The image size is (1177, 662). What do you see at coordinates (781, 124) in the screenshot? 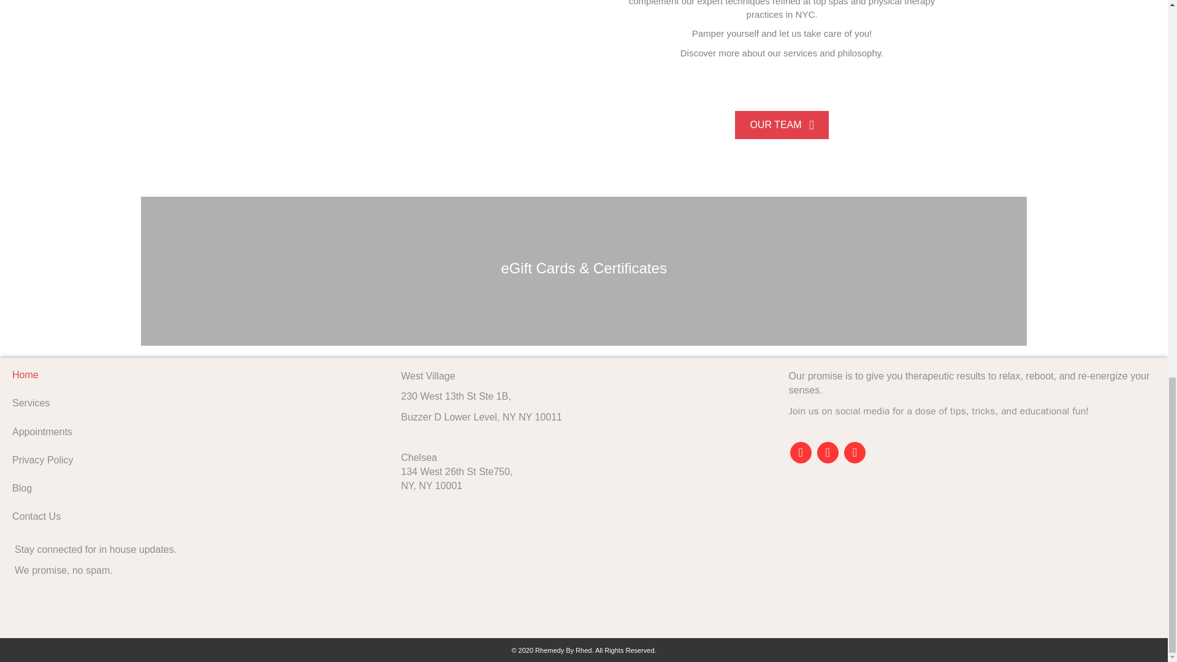
I see `OUR TEAM` at bounding box center [781, 124].